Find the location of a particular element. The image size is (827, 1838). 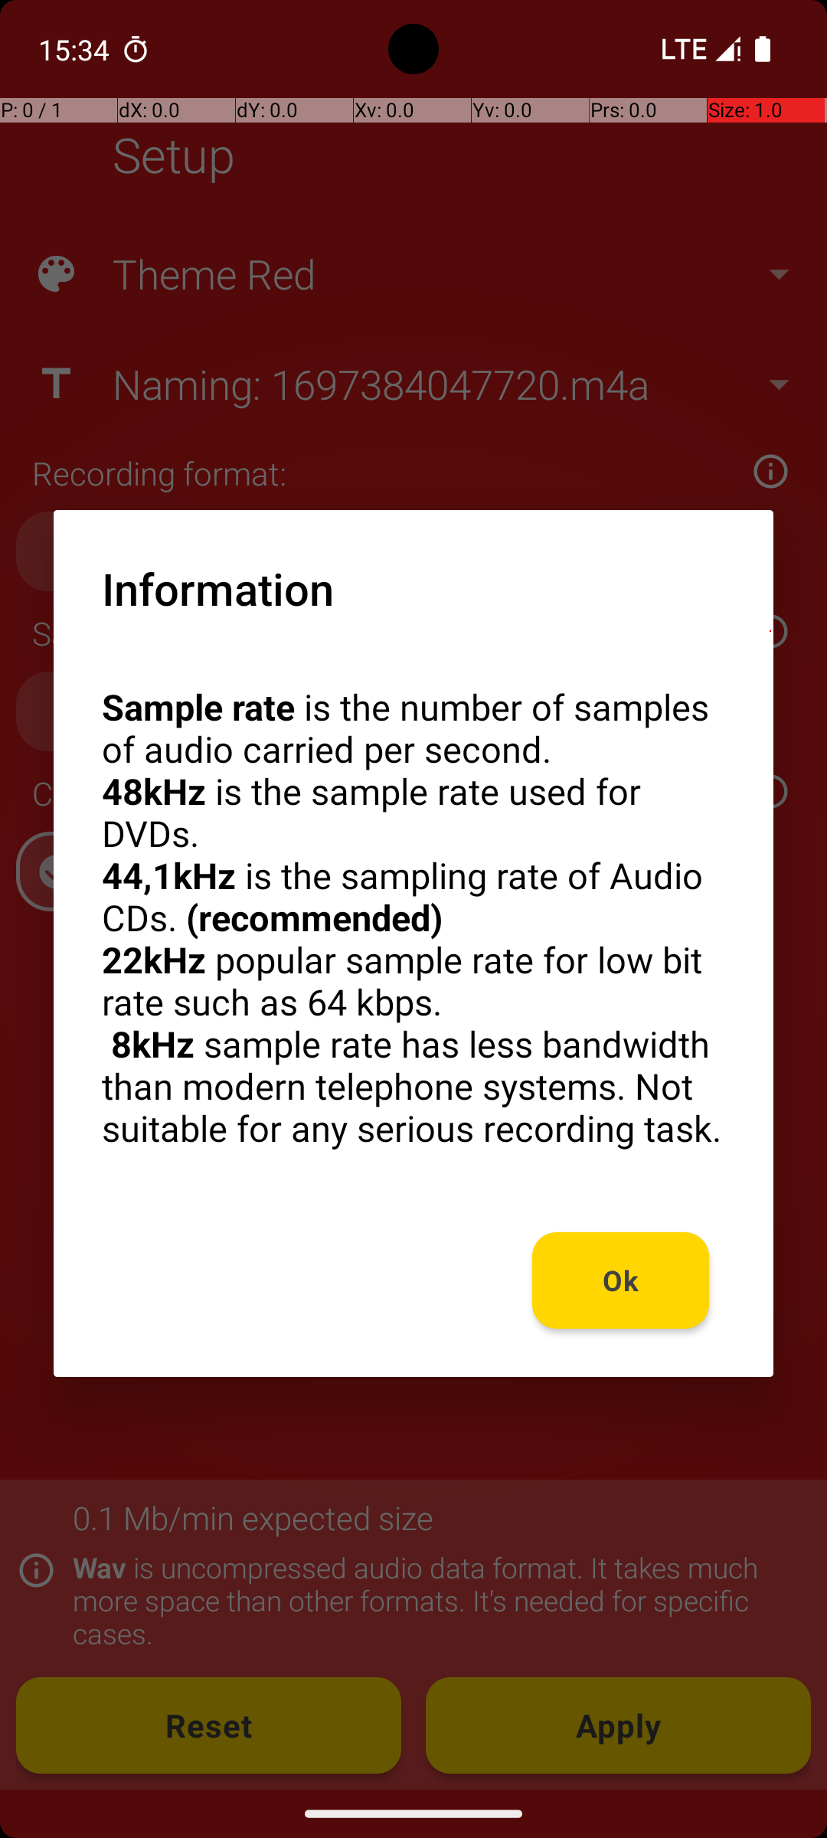

Clock notification:  is located at coordinates (136, 49).